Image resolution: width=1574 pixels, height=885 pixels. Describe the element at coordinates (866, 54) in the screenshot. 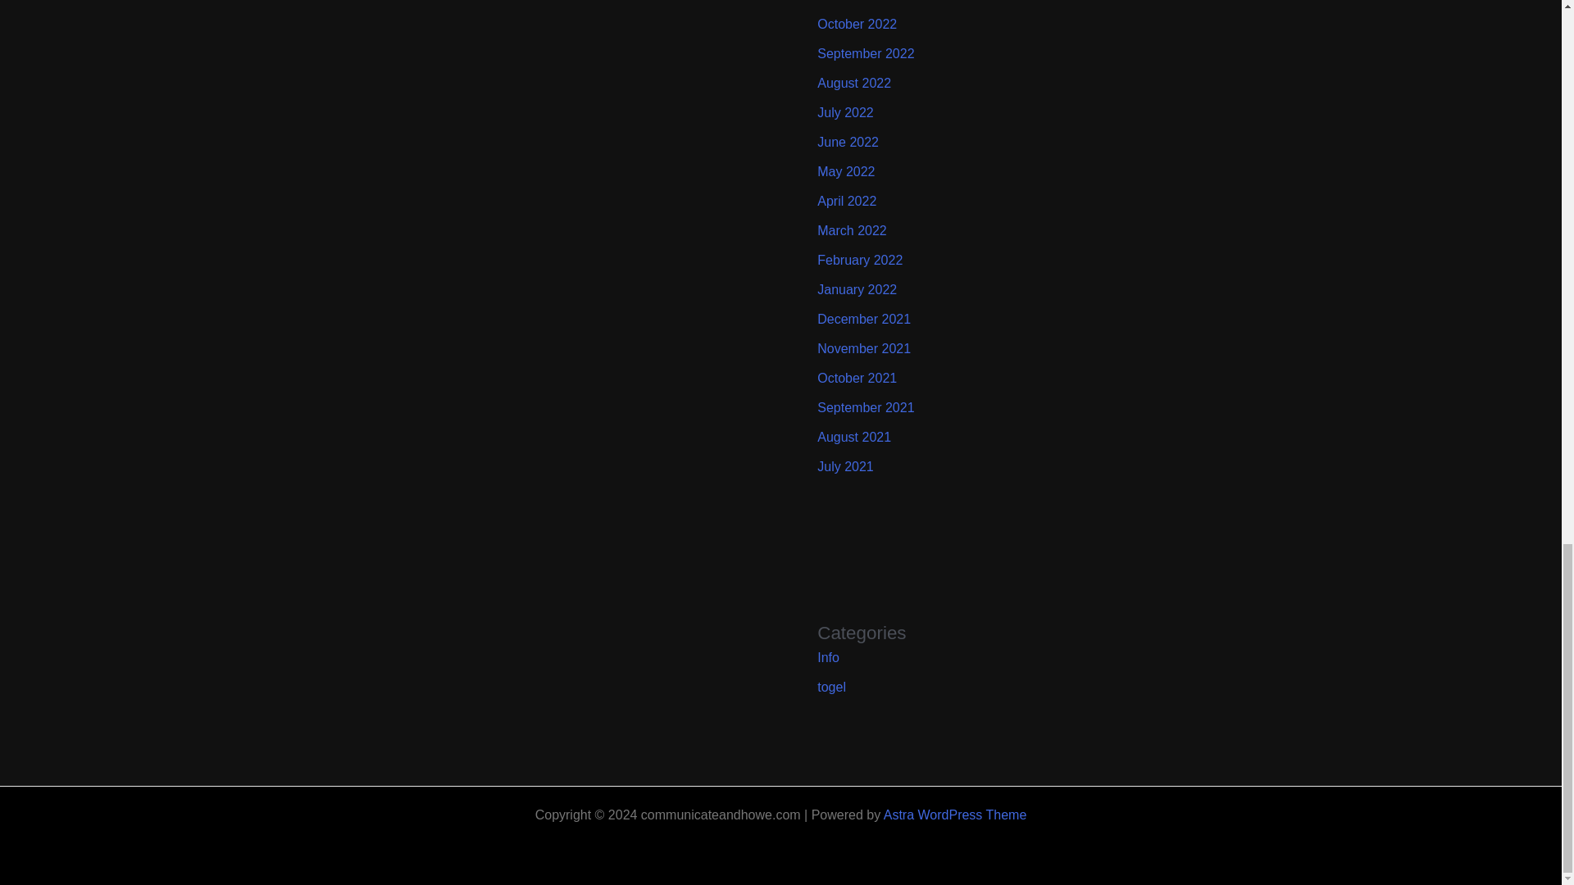

I see `September 2022` at that location.